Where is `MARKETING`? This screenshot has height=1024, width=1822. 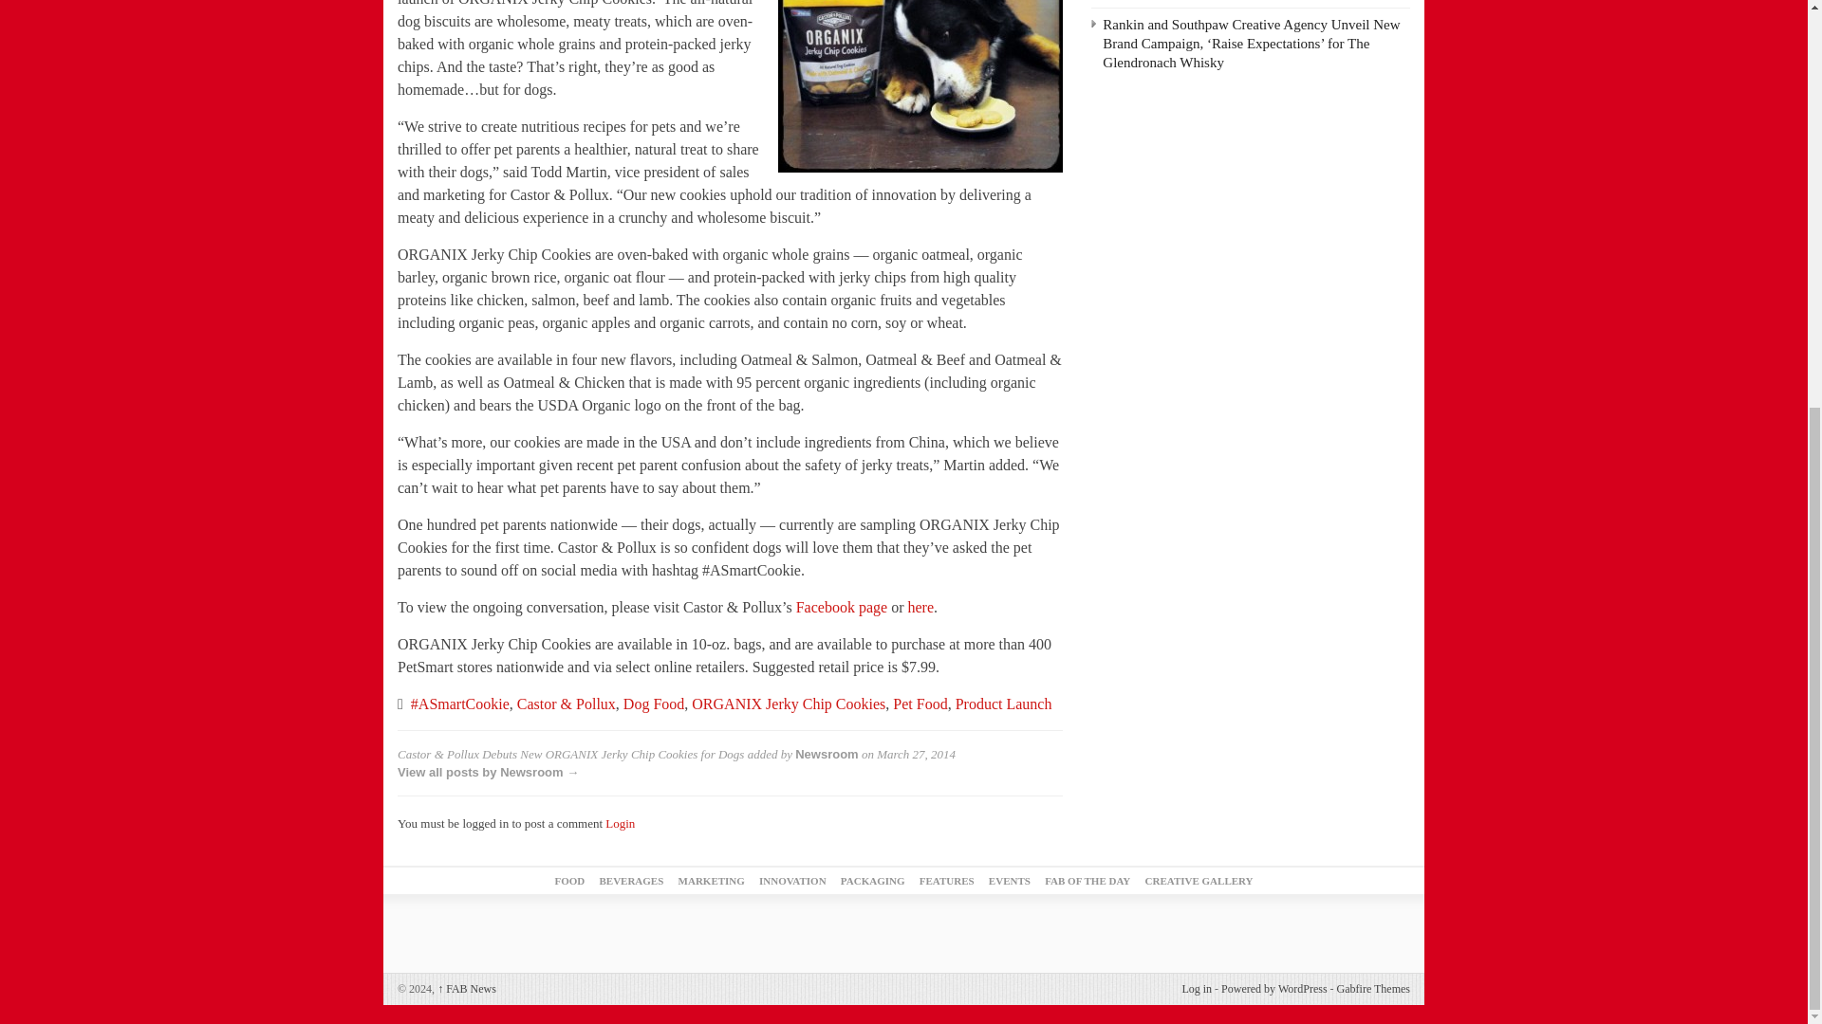
MARKETING is located at coordinates (712, 881).